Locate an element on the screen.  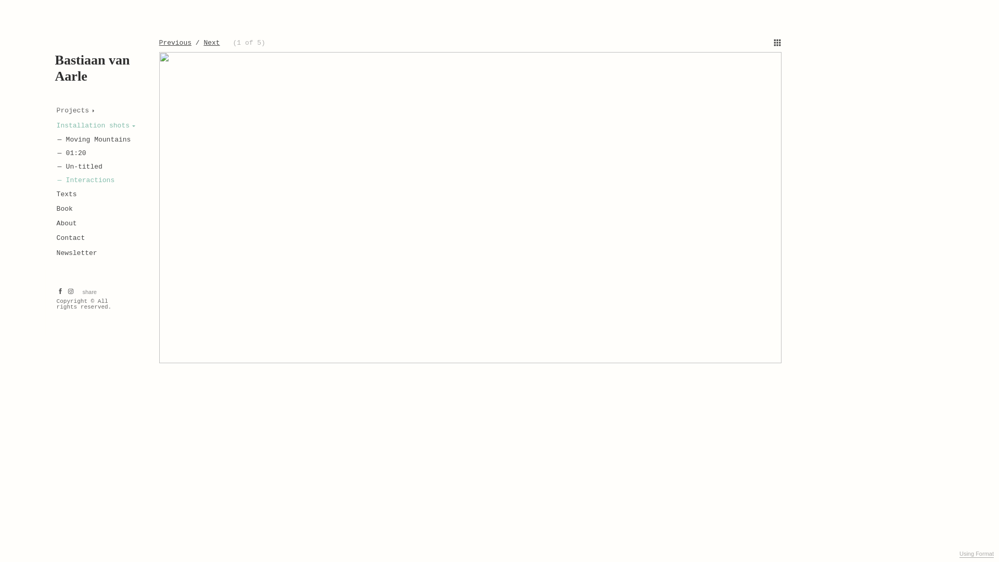
share is located at coordinates (89, 292).